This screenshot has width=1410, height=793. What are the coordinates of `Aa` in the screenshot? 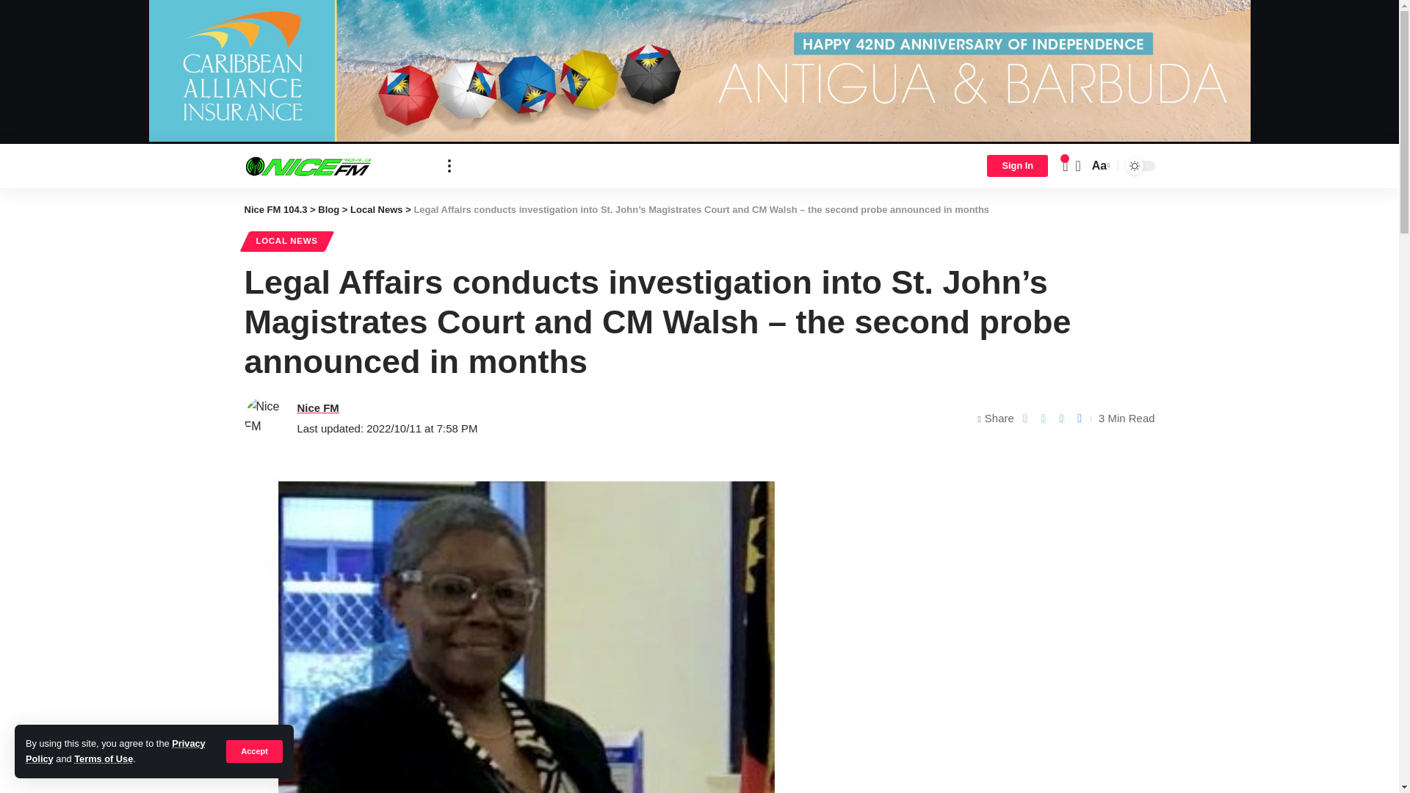 It's located at (1099, 164).